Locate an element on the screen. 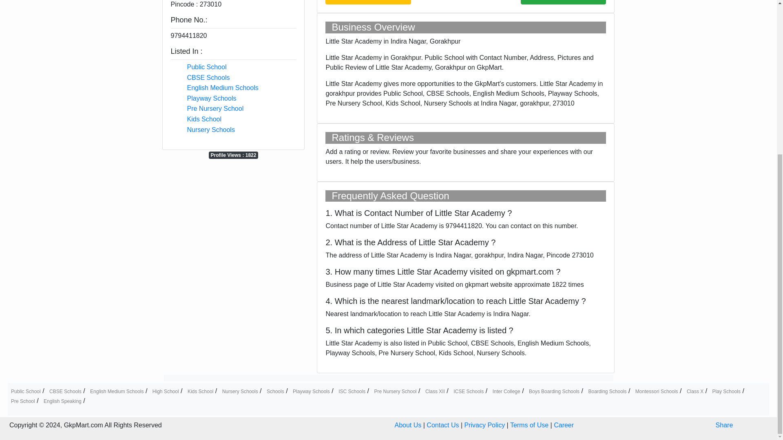 This screenshot has height=440, width=783. Boarding Schools is located at coordinates (607, 391).